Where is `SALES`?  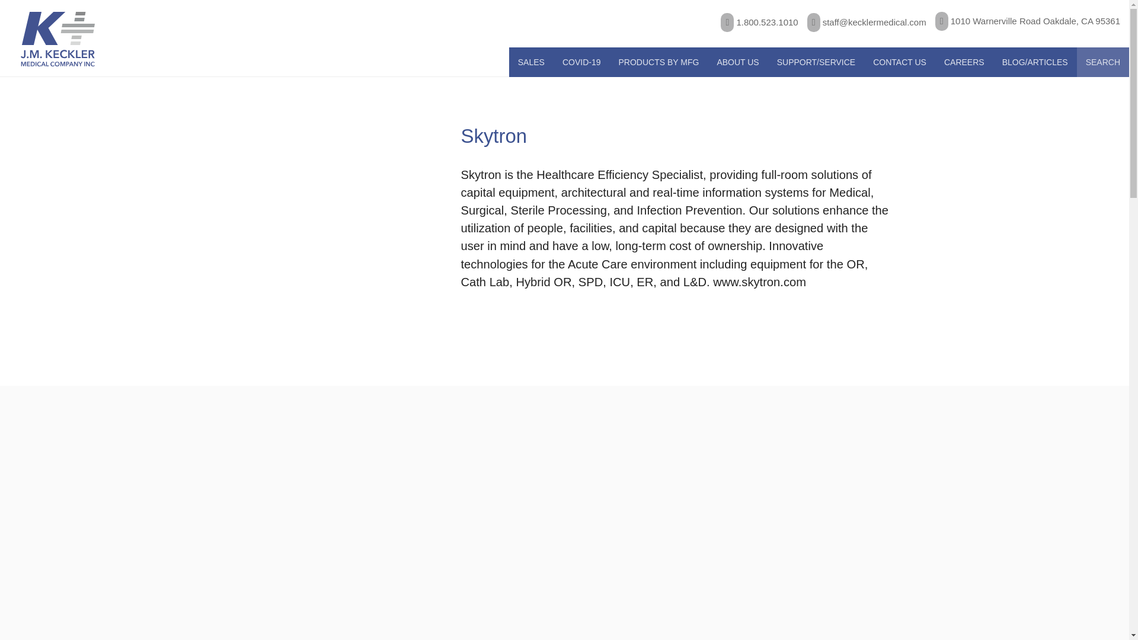
SALES is located at coordinates (531, 62).